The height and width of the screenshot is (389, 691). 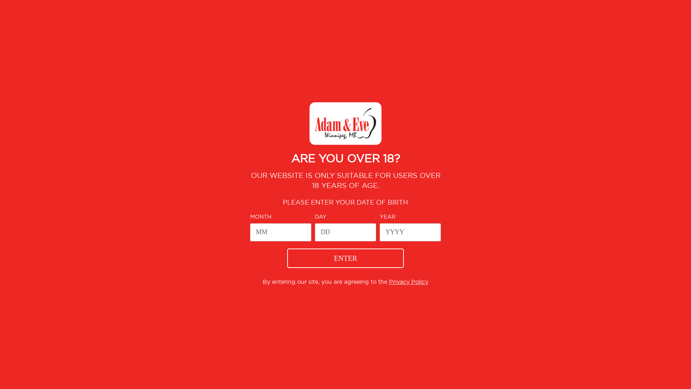 What do you see at coordinates (139, 32) in the screenshot?
I see `Explore. Shop. Experiment.` at bounding box center [139, 32].